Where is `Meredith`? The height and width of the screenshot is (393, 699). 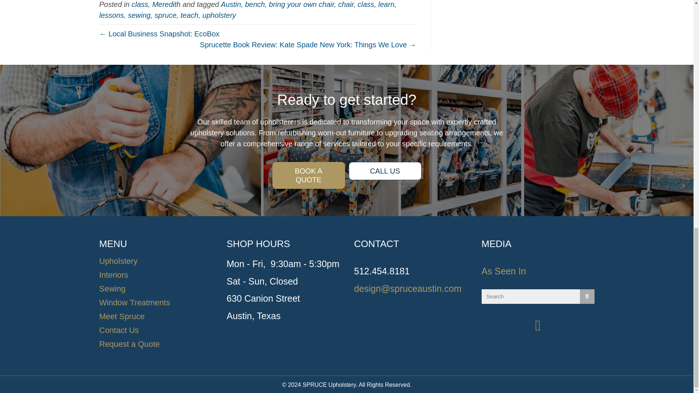 Meredith is located at coordinates (166, 4).